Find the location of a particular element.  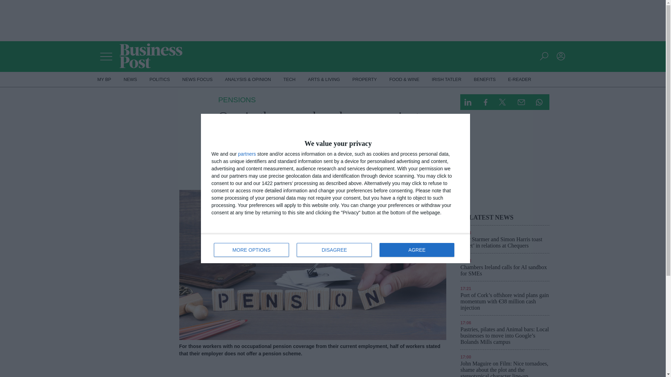

AGREE is located at coordinates (247, 154).